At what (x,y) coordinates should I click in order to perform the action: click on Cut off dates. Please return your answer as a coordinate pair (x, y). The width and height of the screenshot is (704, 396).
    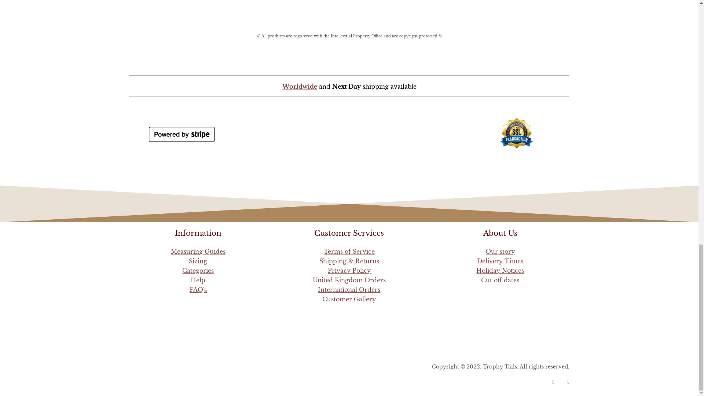
    Looking at the image, I should click on (500, 280).